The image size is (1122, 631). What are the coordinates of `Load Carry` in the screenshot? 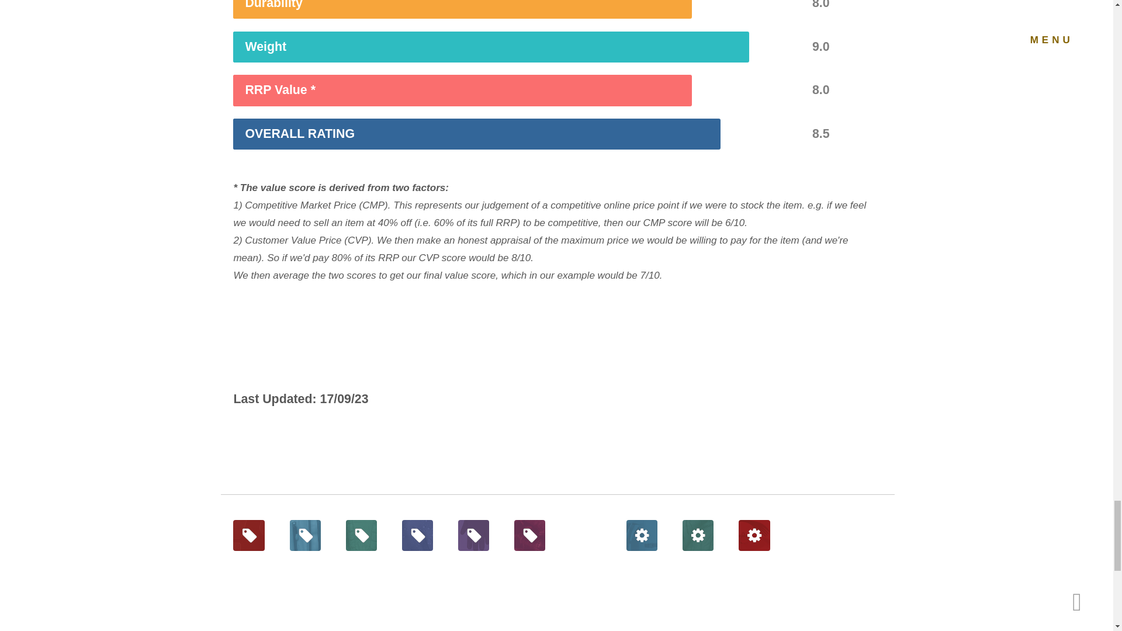 It's located at (642, 535).